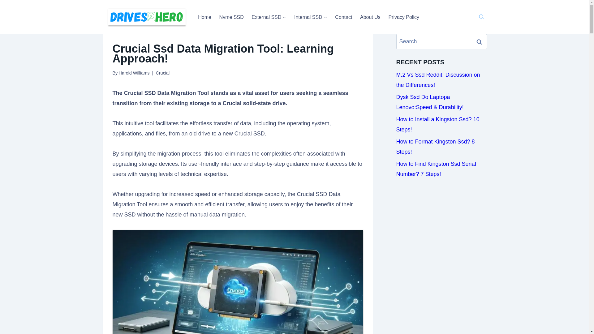  Describe the element at coordinates (403, 17) in the screenshot. I see `Privacy Policy` at that location.